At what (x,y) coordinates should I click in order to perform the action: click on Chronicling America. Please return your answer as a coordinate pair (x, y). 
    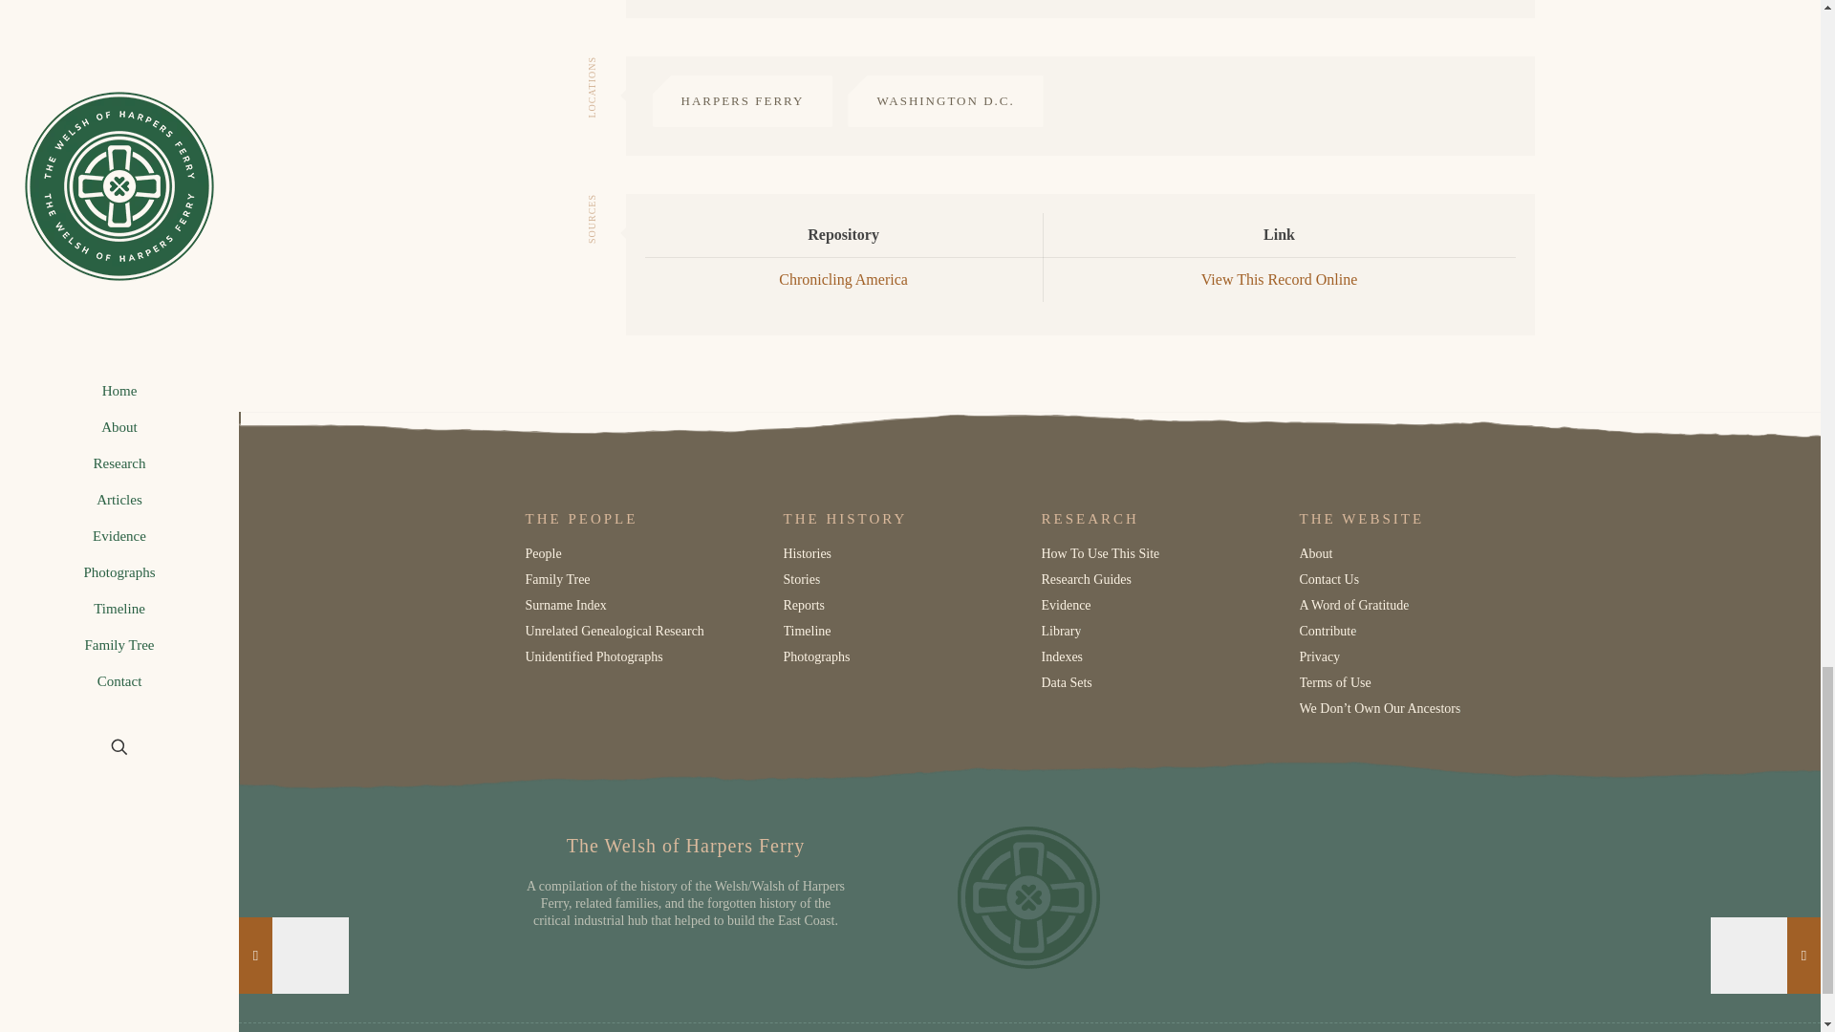
    Looking at the image, I should click on (843, 279).